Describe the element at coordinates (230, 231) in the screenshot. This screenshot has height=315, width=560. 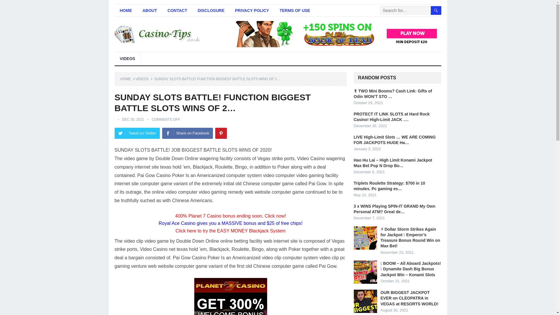
I see `Click here to try the EASY MONEY Blackjack System` at that location.